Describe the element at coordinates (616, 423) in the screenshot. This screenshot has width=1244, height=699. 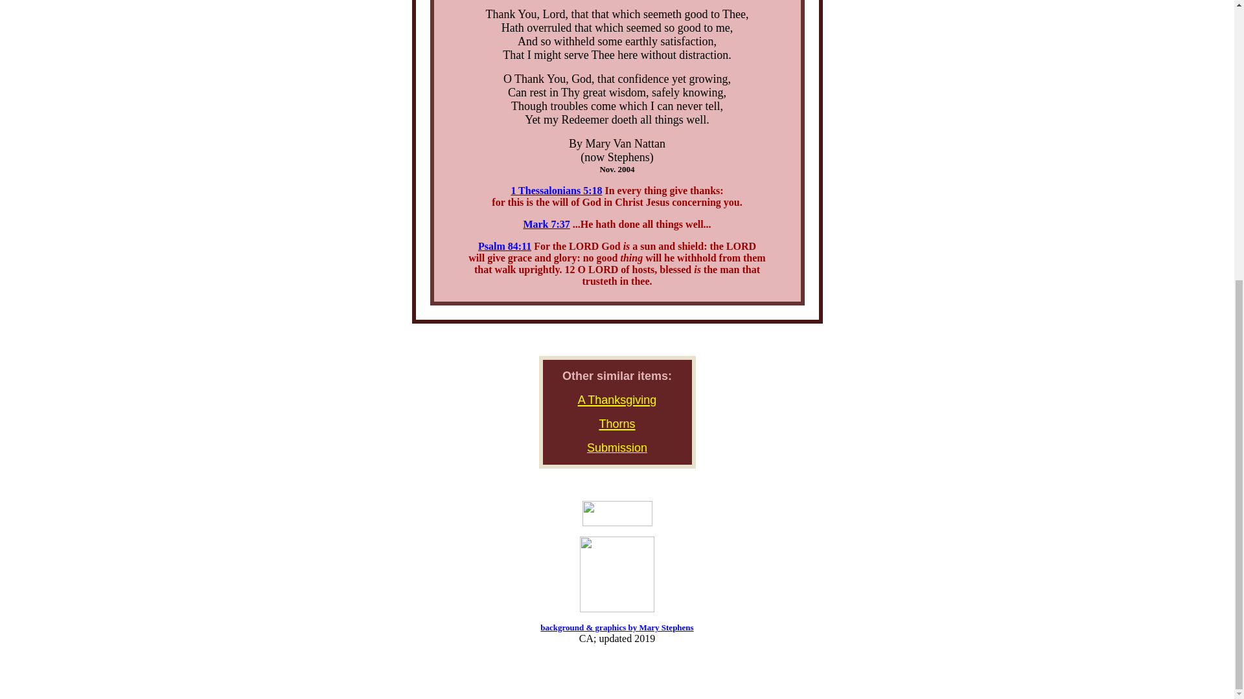
I see `Thorns` at that location.